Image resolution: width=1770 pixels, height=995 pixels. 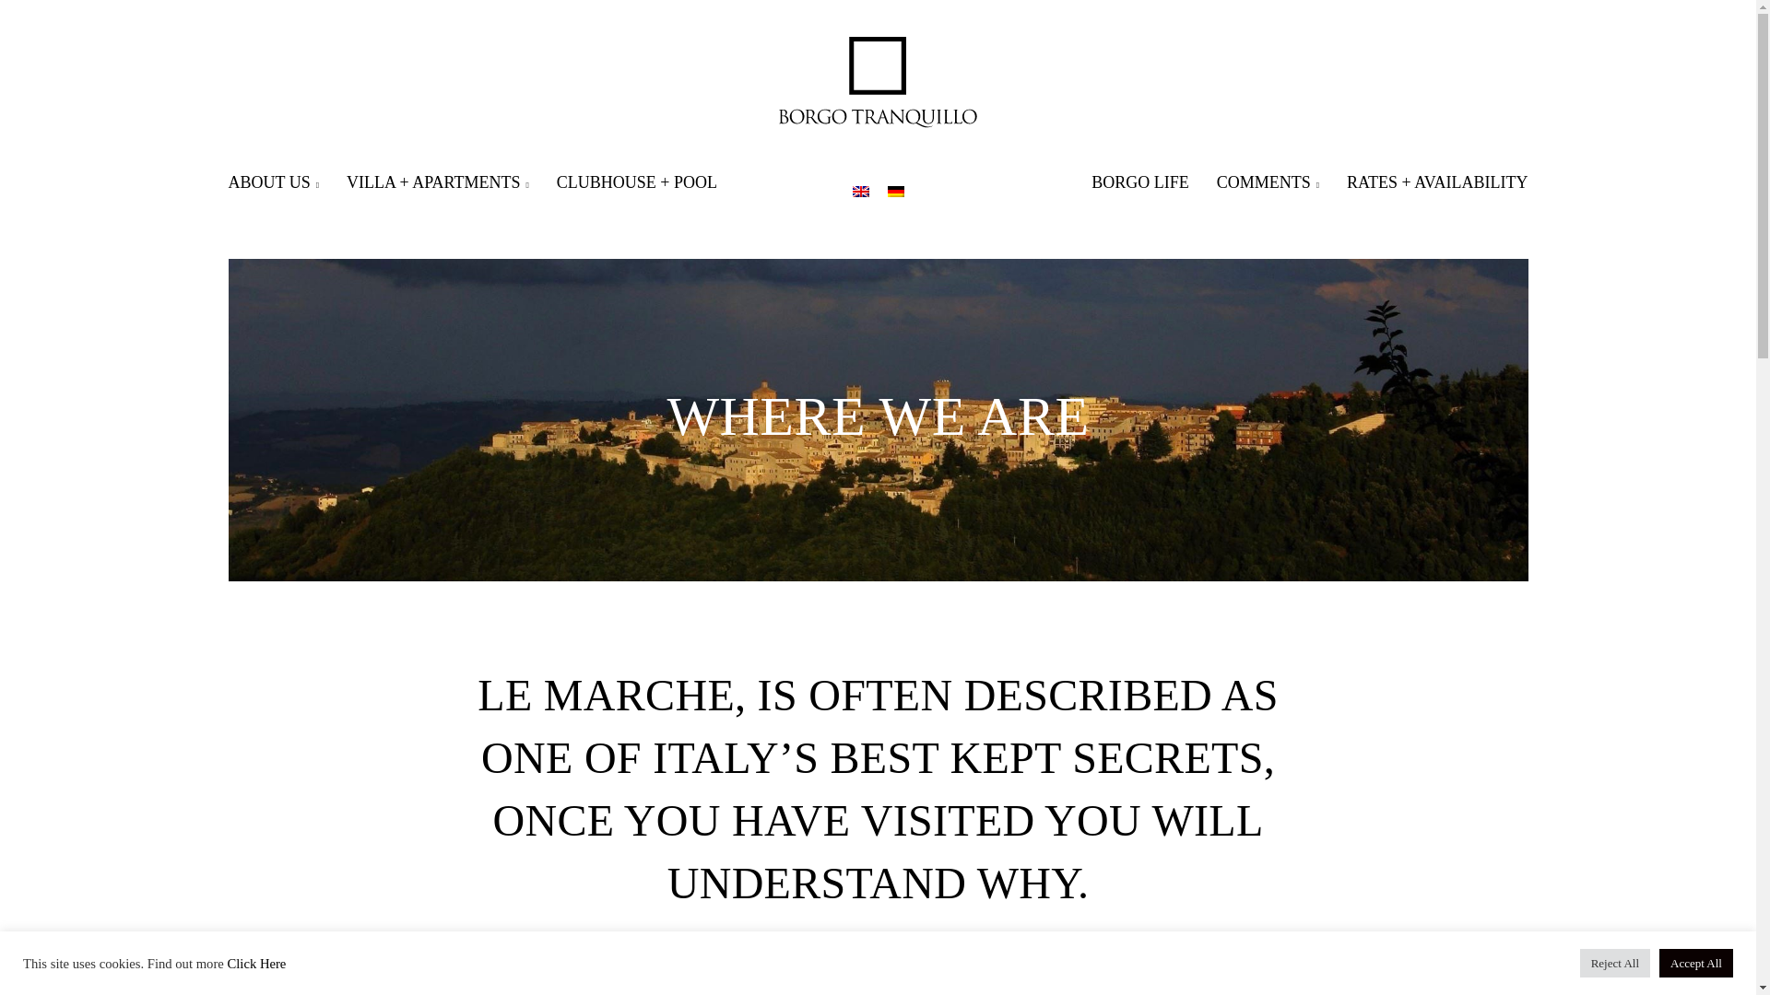 I want to click on BORGO LIFE, so click(x=1140, y=182).